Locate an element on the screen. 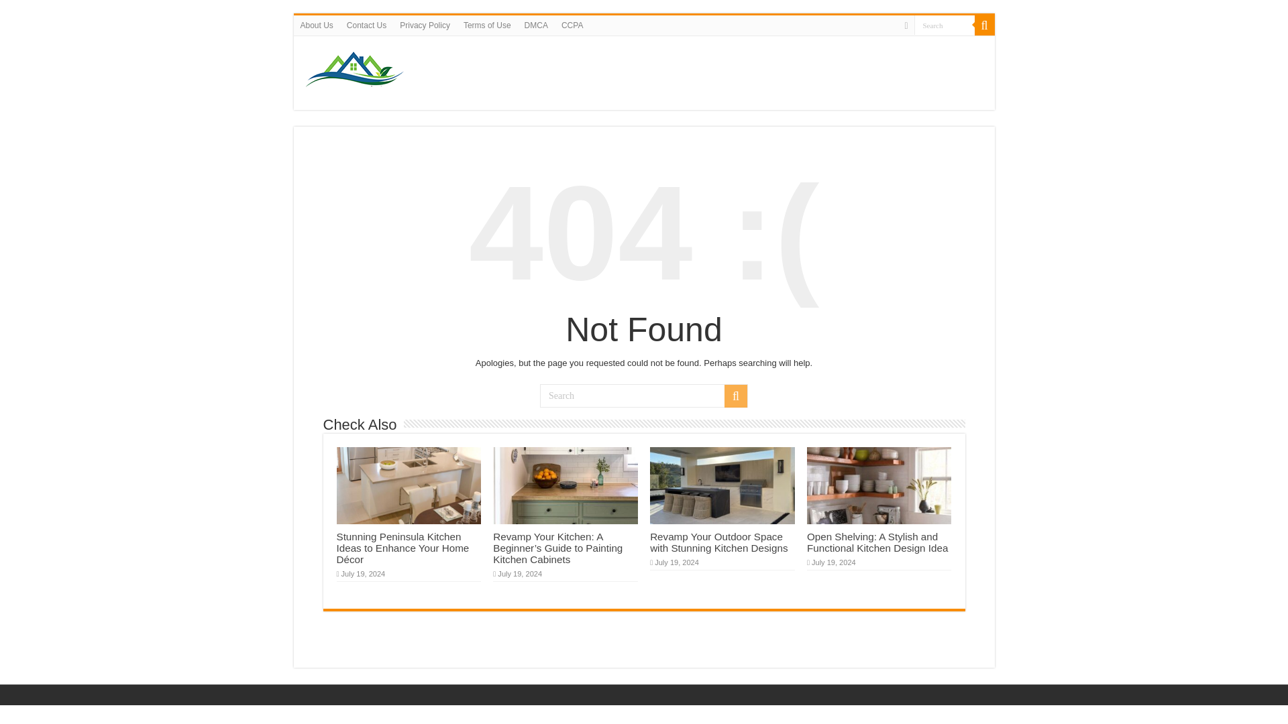  DMCA is located at coordinates (536, 25).